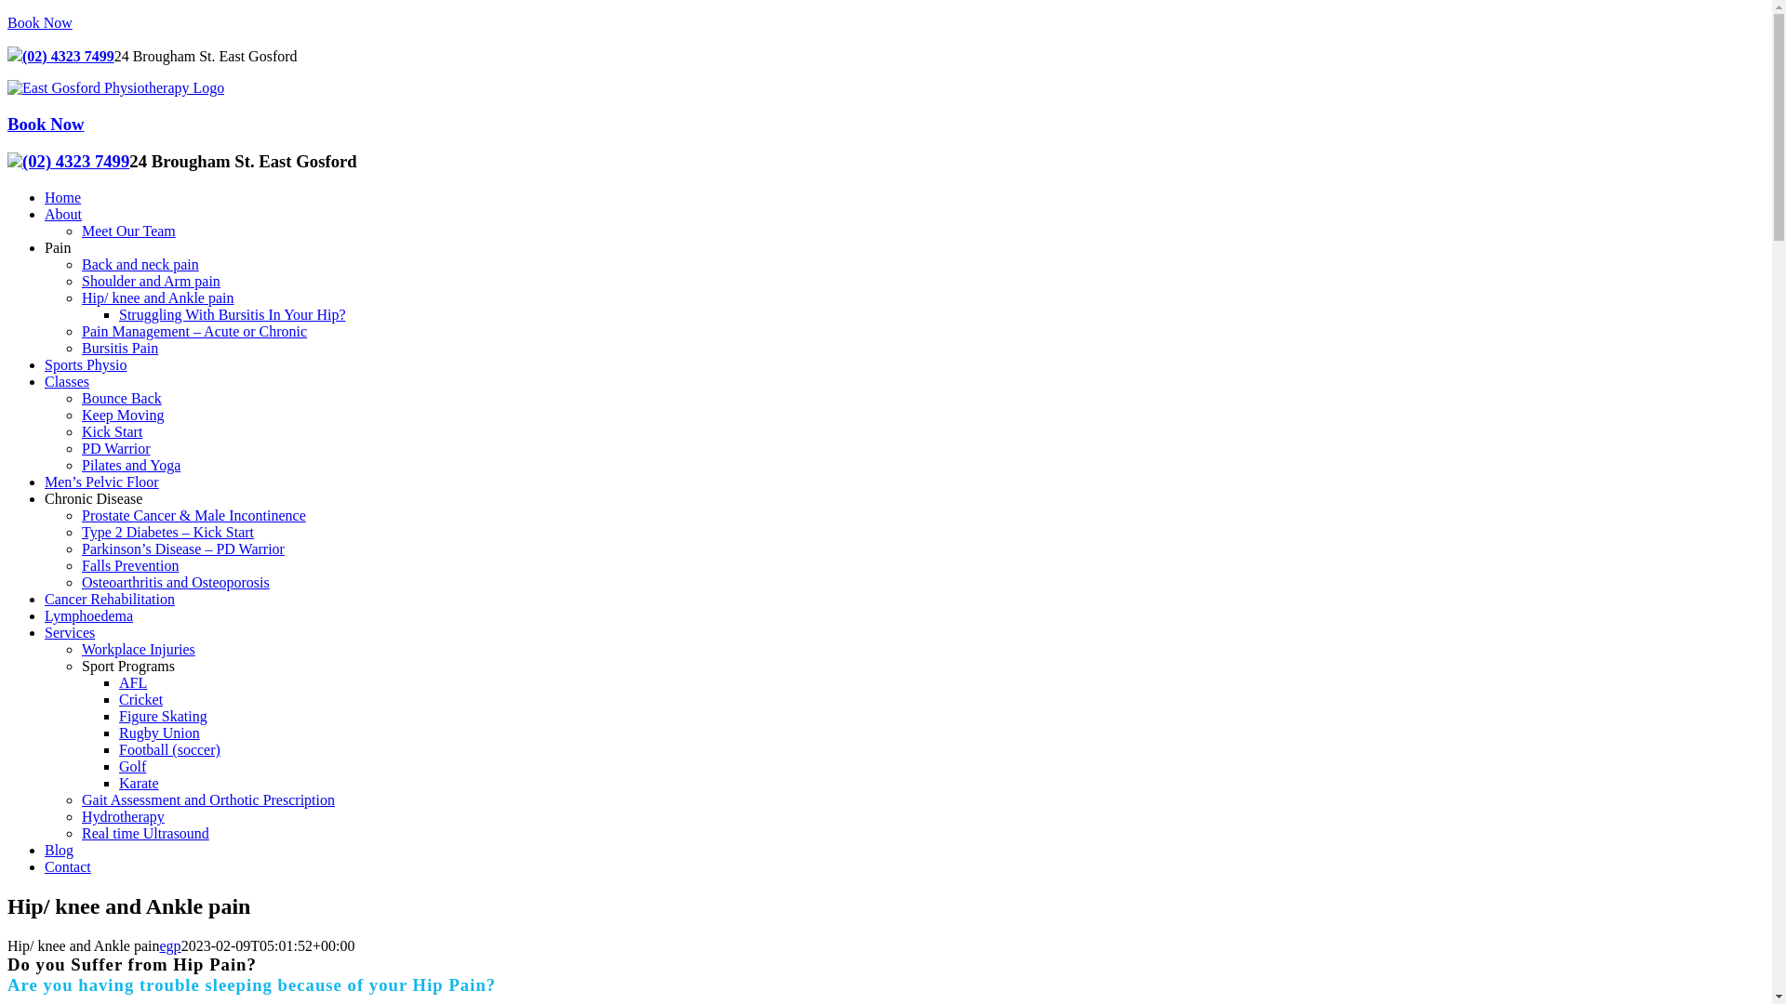  I want to click on Meet Our Team, so click(128, 231).